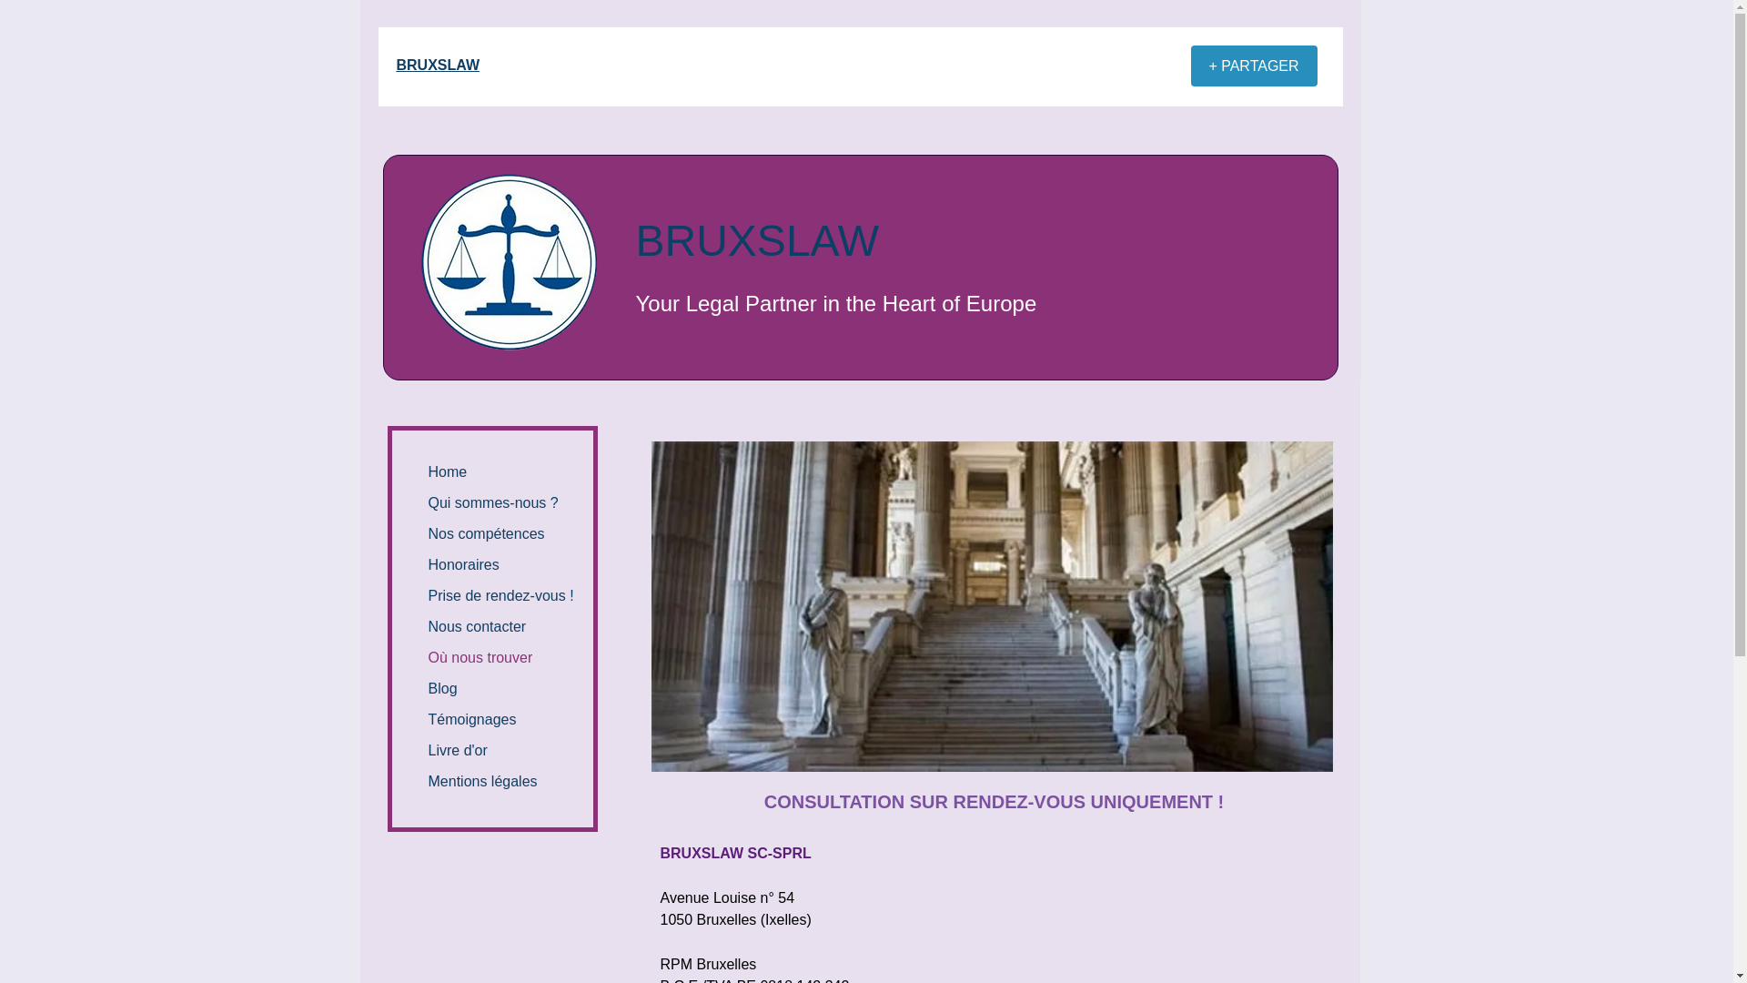 Image resolution: width=1747 pixels, height=983 pixels. I want to click on Nous contacter, so click(477, 626).